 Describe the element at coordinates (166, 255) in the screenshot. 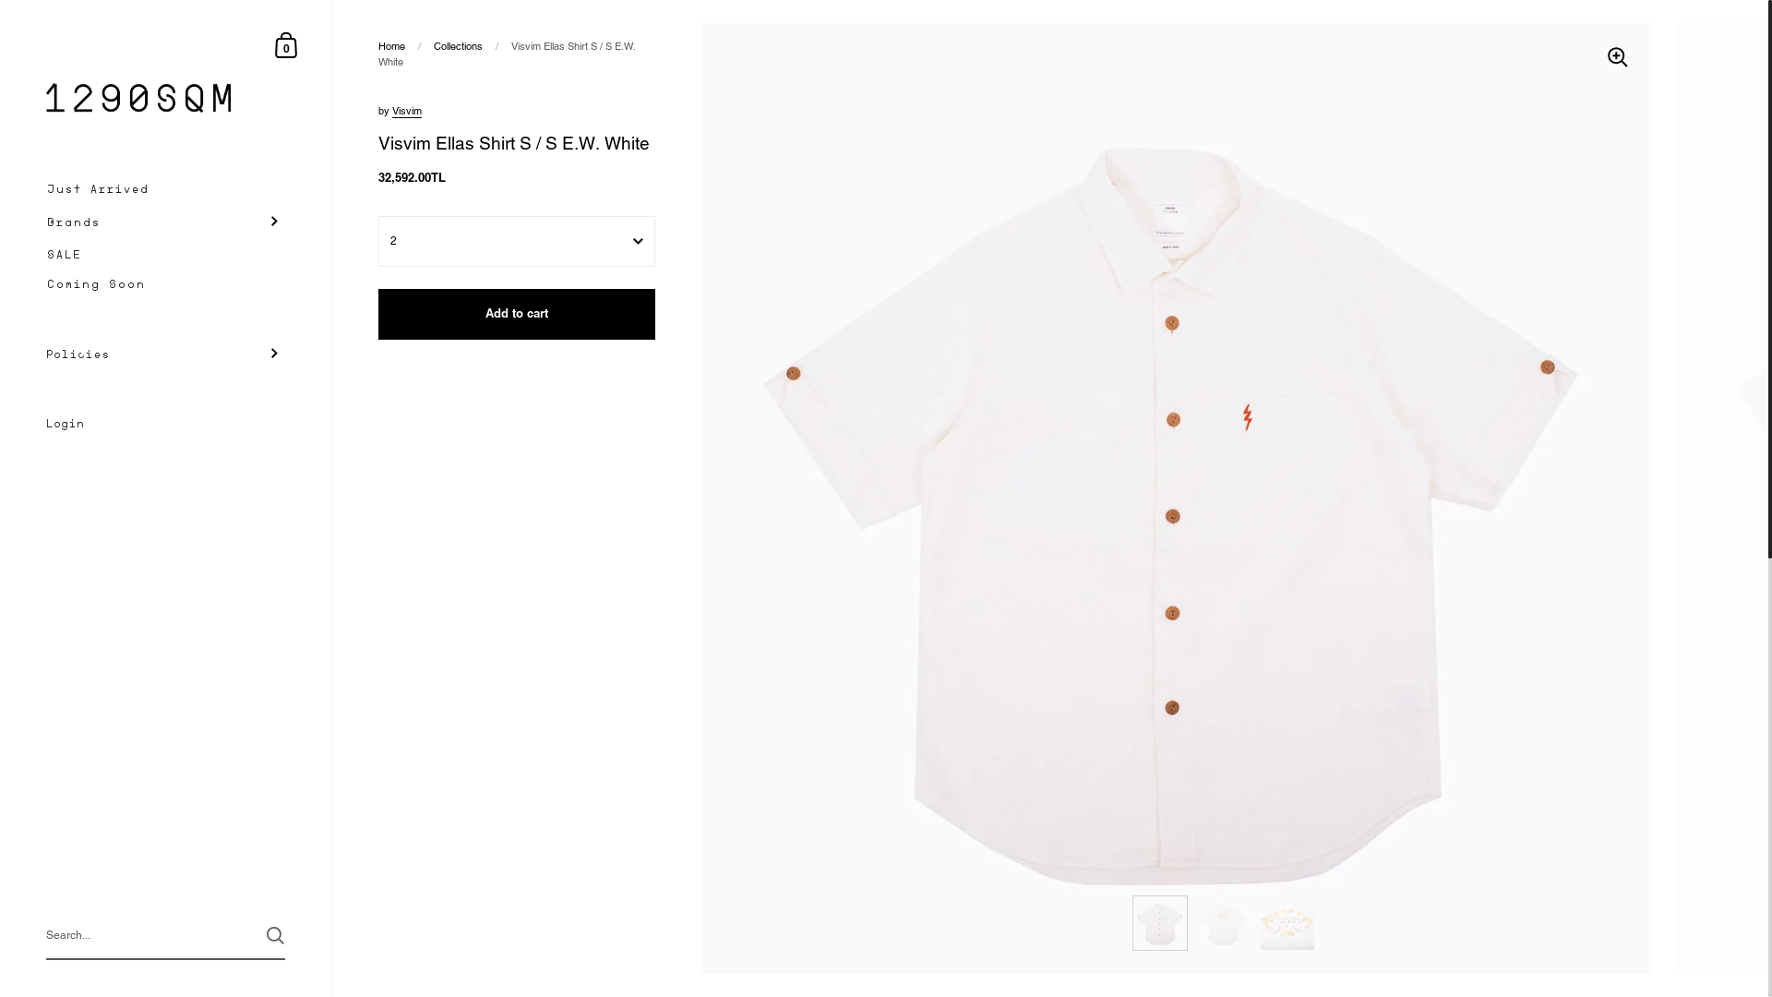

I see `SALE` at that location.